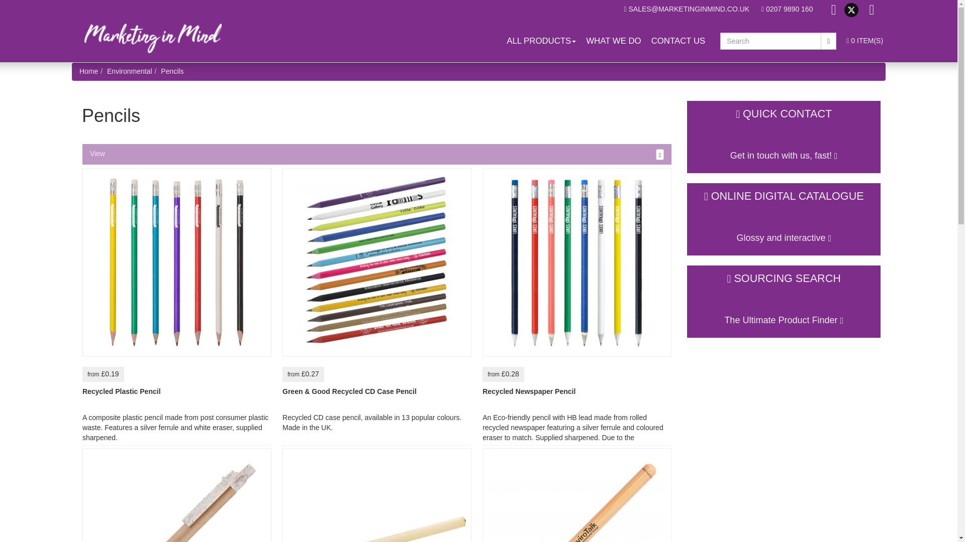 Image resolution: width=965 pixels, height=542 pixels. What do you see at coordinates (541, 41) in the screenshot?
I see `ALL PRODUCTS` at bounding box center [541, 41].